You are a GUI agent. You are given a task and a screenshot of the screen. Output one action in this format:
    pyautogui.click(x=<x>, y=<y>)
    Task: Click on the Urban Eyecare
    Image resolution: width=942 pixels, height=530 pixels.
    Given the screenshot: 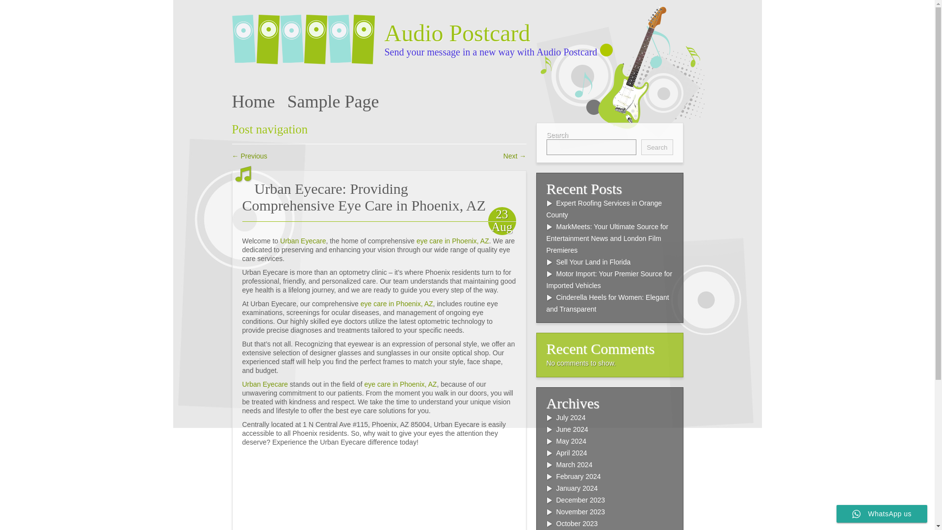 What is the action you would take?
    pyautogui.click(x=303, y=240)
    